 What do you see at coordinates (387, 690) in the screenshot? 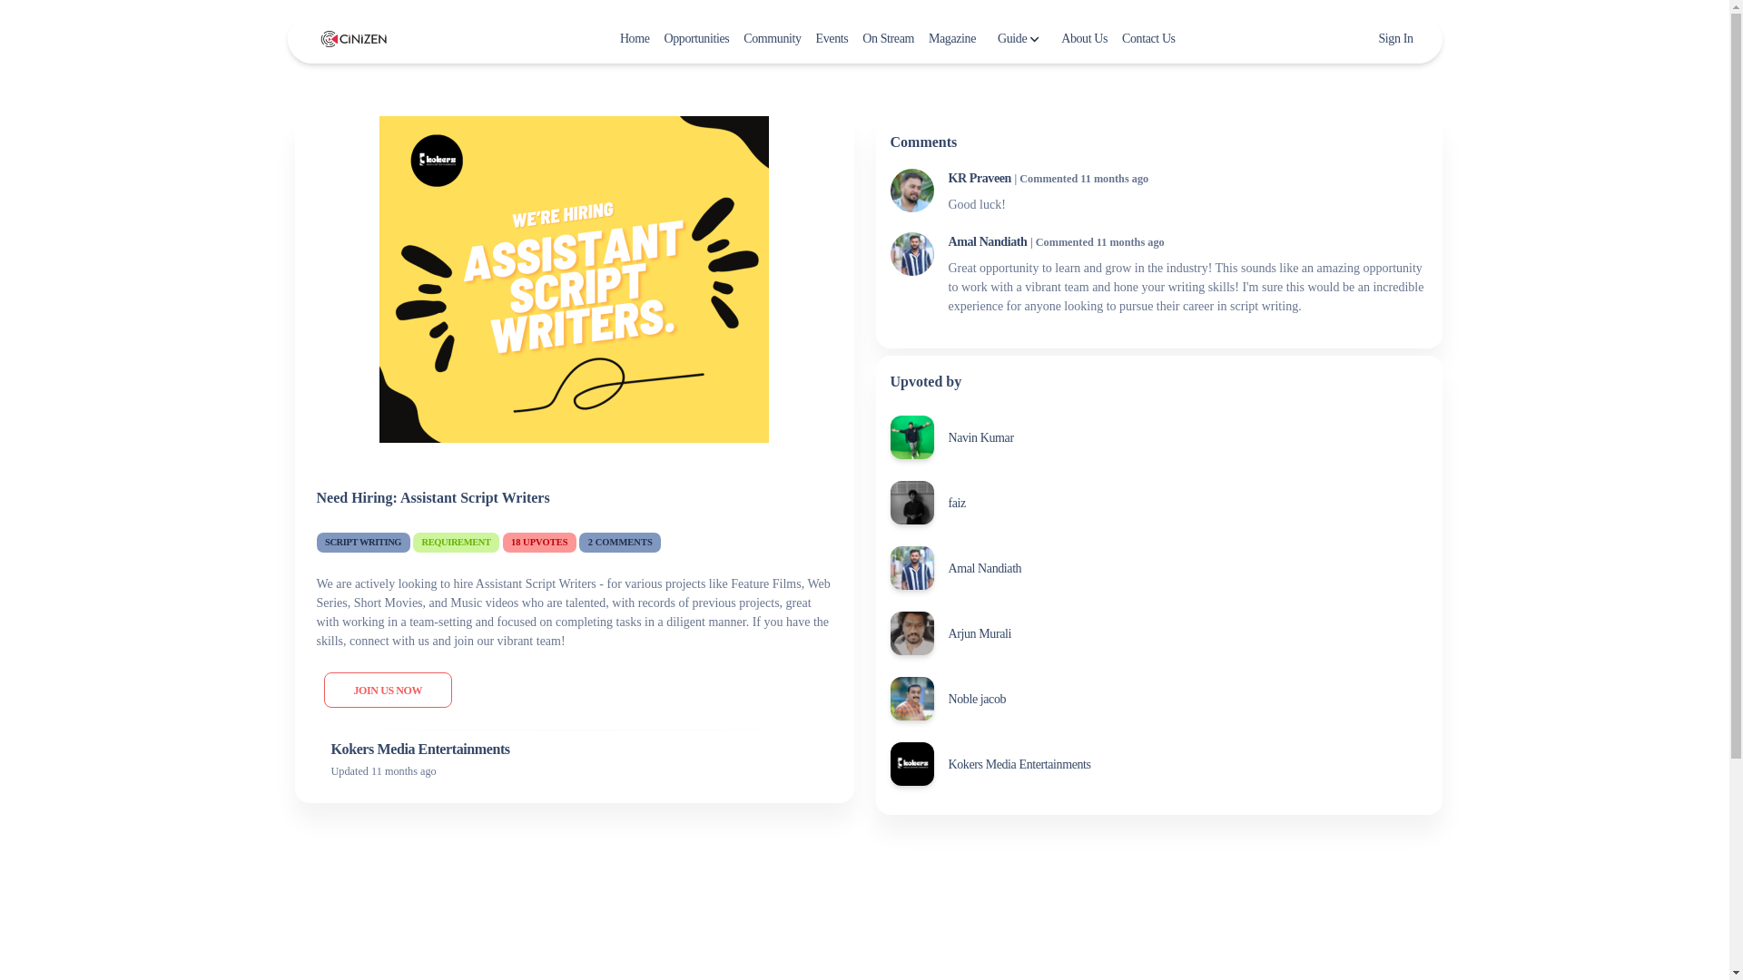
I see `JOIN US NOW` at bounding box center [387, 690].